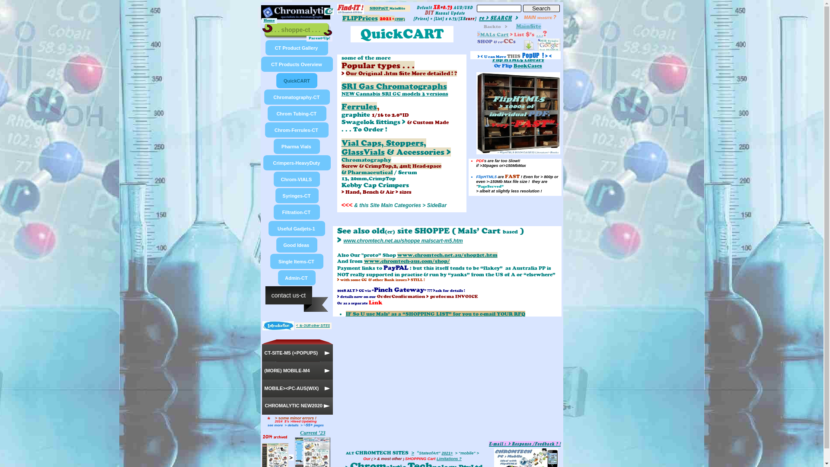  What do you see at coordinates (413, 453) in the screenshot?
I see `>` at bounding box center [413, 453].